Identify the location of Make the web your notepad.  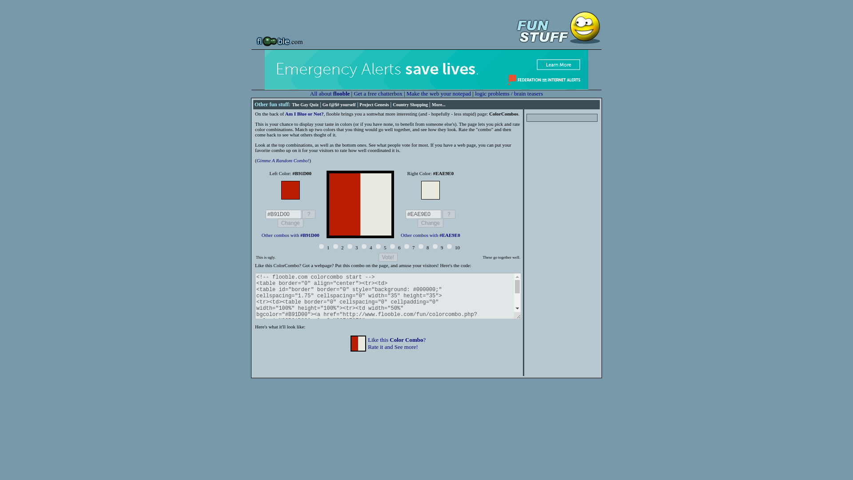
(350, 246).